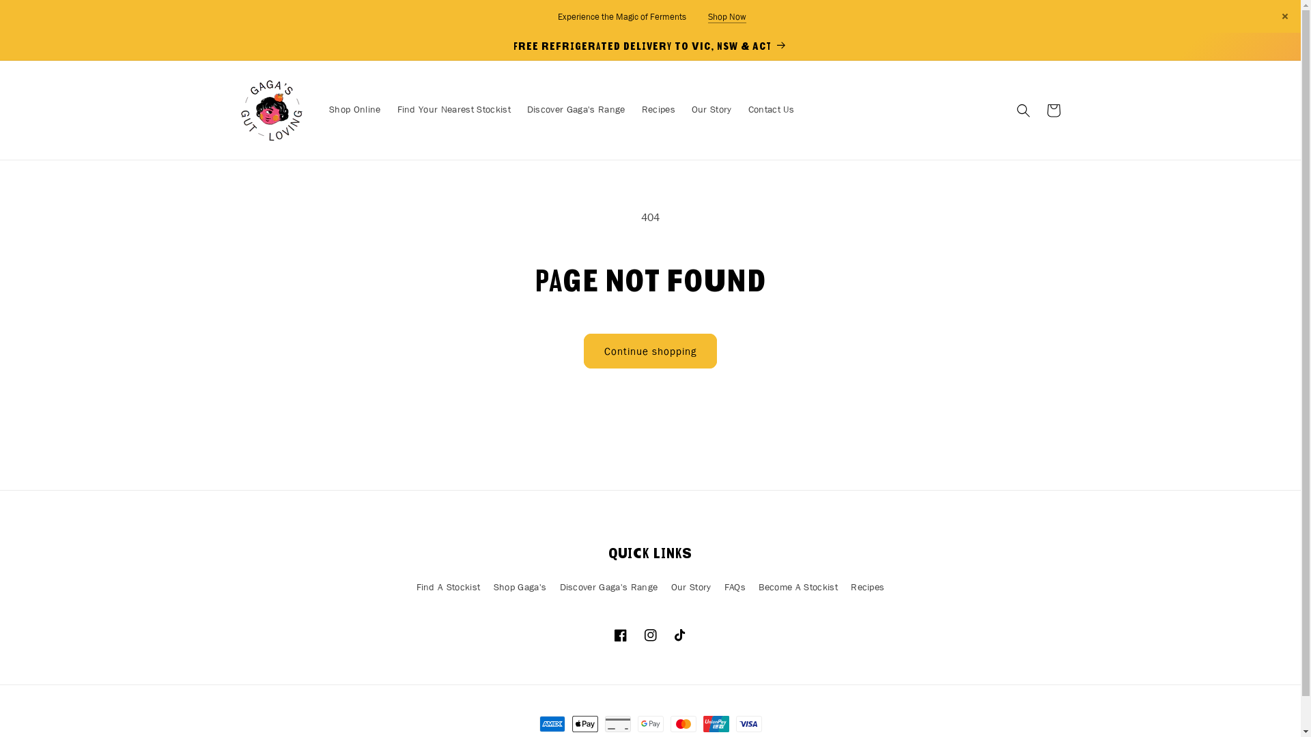 The image size is (1311, 737). Describe the element at coordinates (650, 351) in the screenshot. I see `Continue shopping` at that location.